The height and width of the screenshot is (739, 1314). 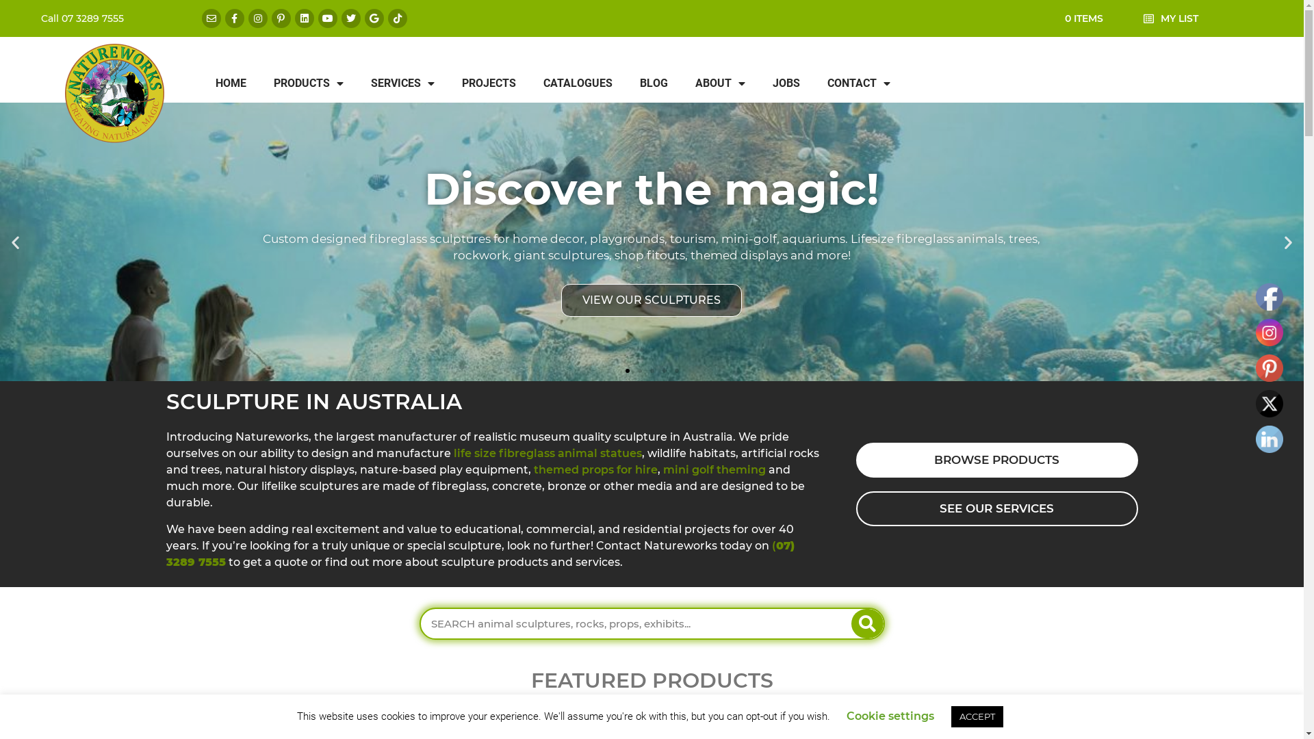 What do you see at coordinates (1084, 18) in the screenshot?
I see `0 ITEMS` at bounding box center [1084, 18].